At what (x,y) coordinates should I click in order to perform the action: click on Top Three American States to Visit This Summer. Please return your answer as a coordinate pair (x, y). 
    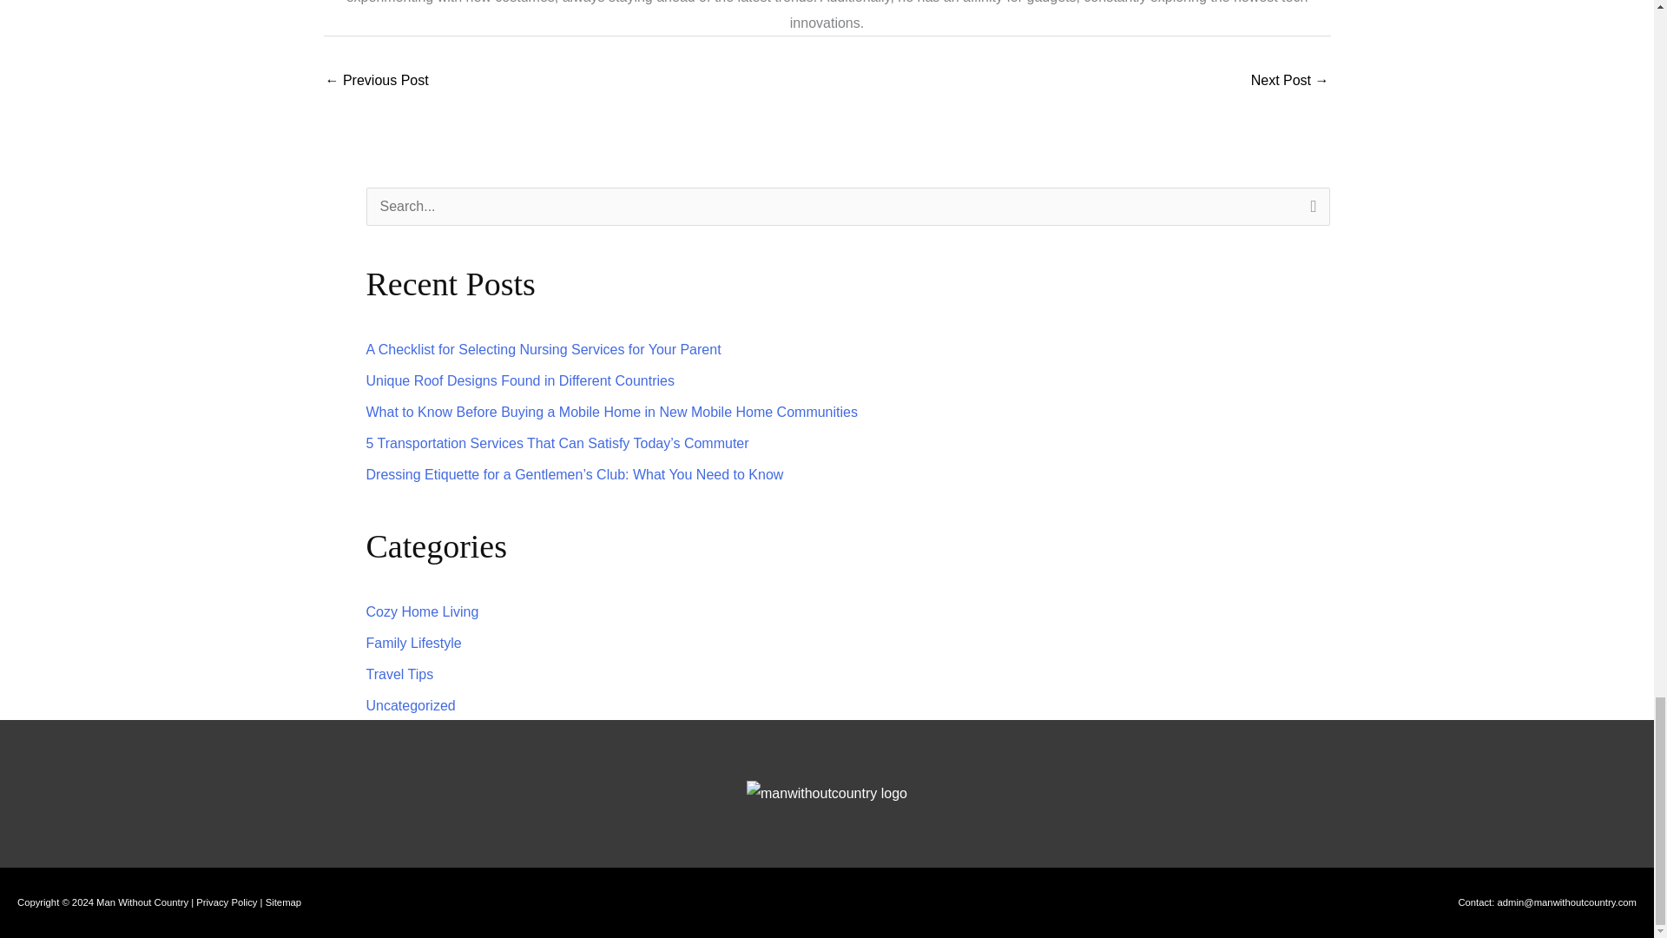
    Looking at the image, I should click on (377, 82).